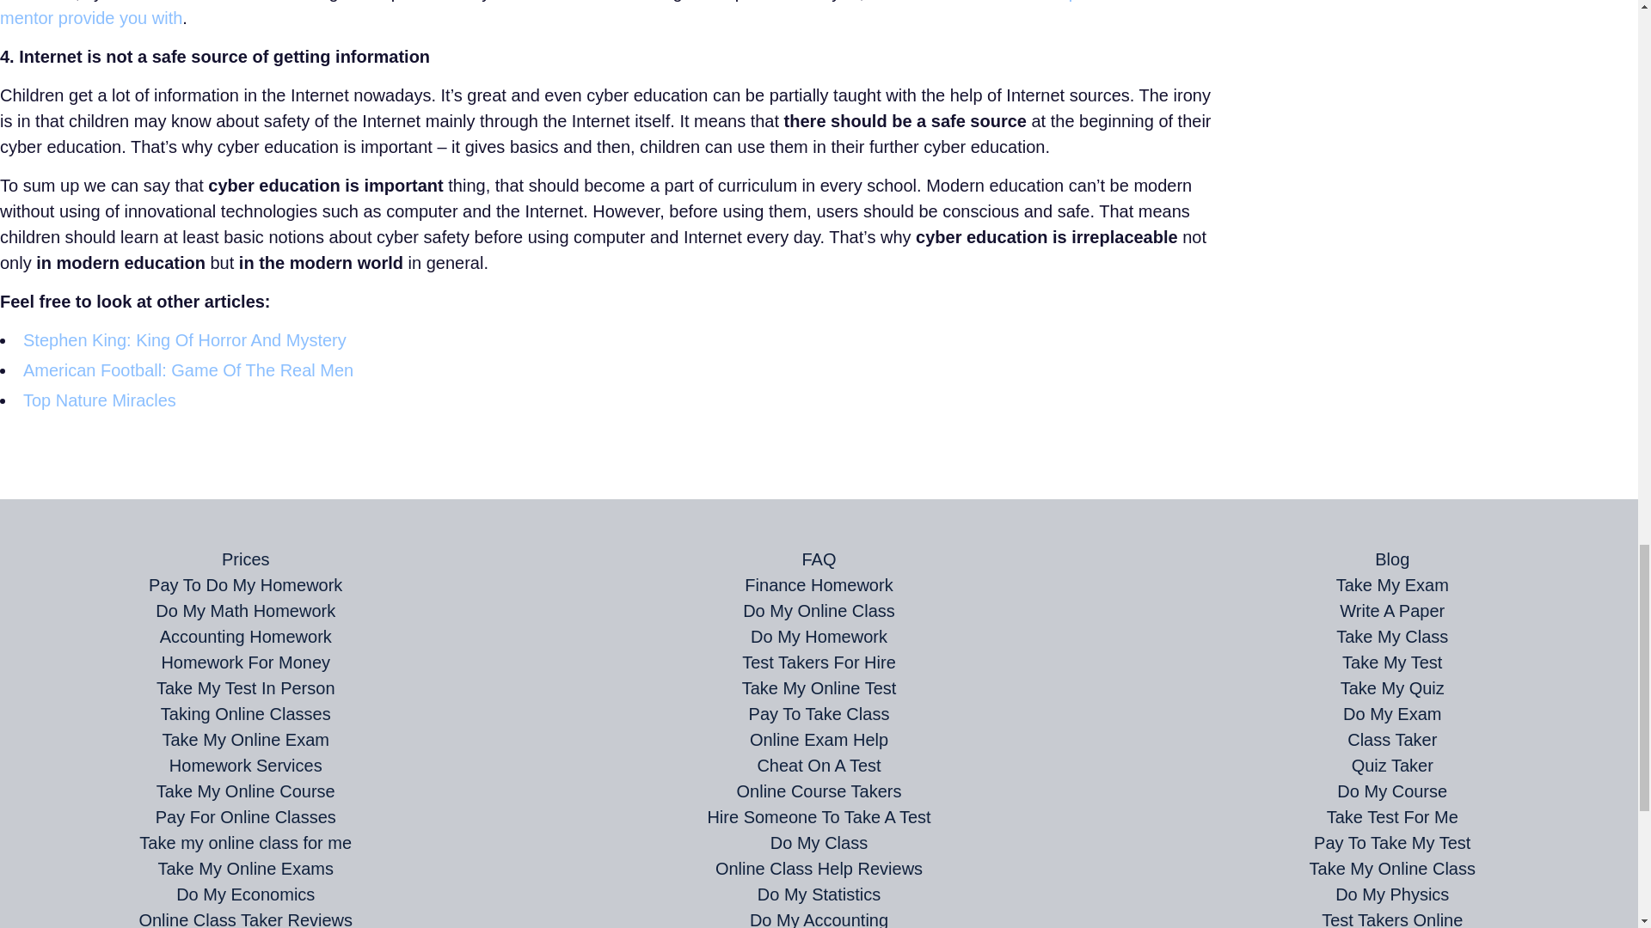 This screenshot has width=1651, height=928. Describe the element at coordinates (1392, 584) in the screenshot. I see `Take My Exam` at that location.